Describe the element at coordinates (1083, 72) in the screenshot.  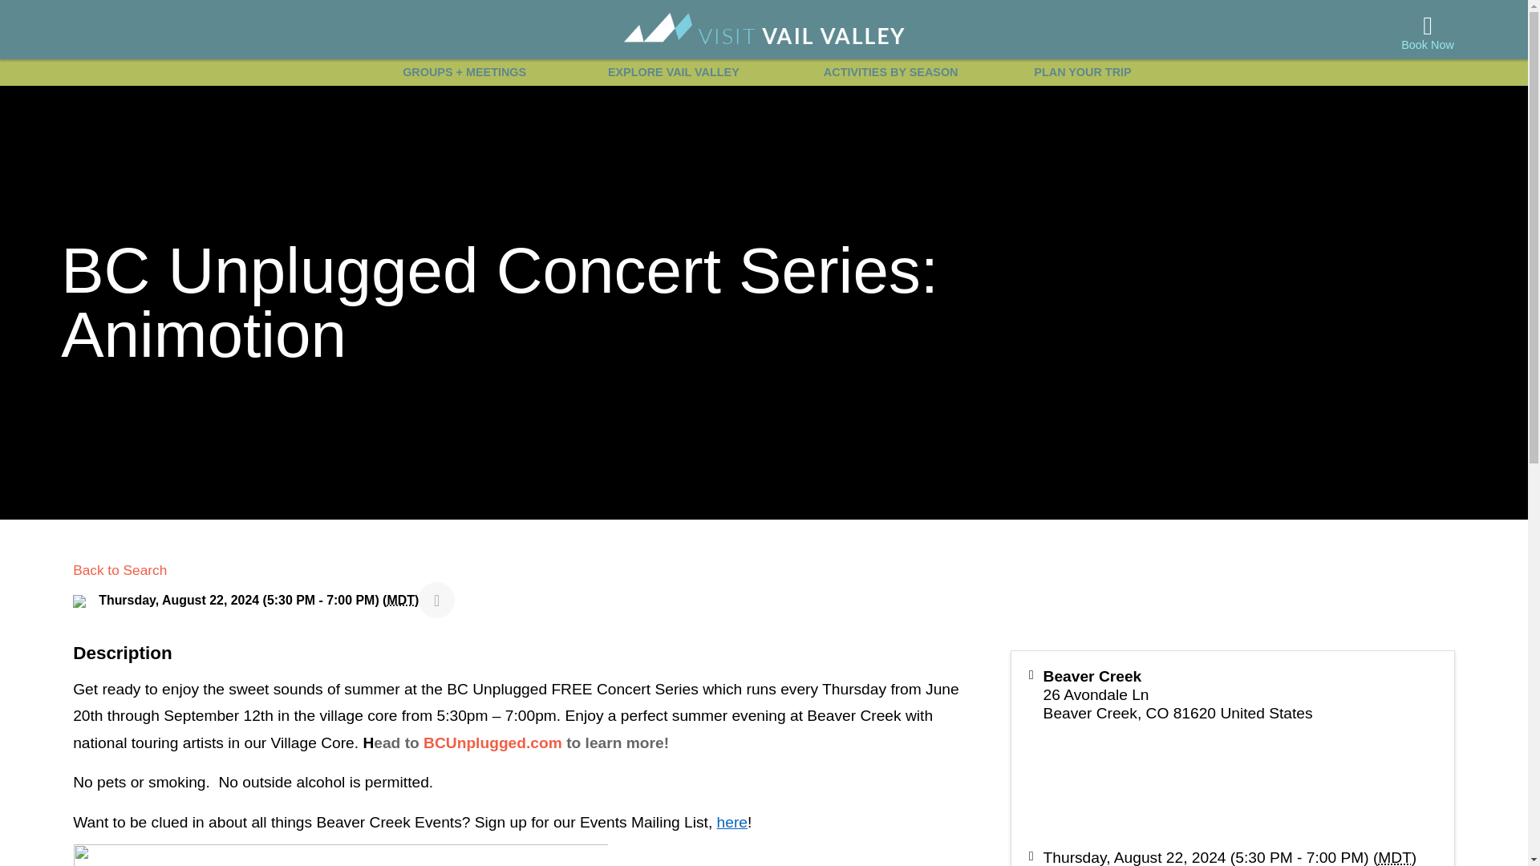
I see `PLAN YOUR TRIP` at that location.